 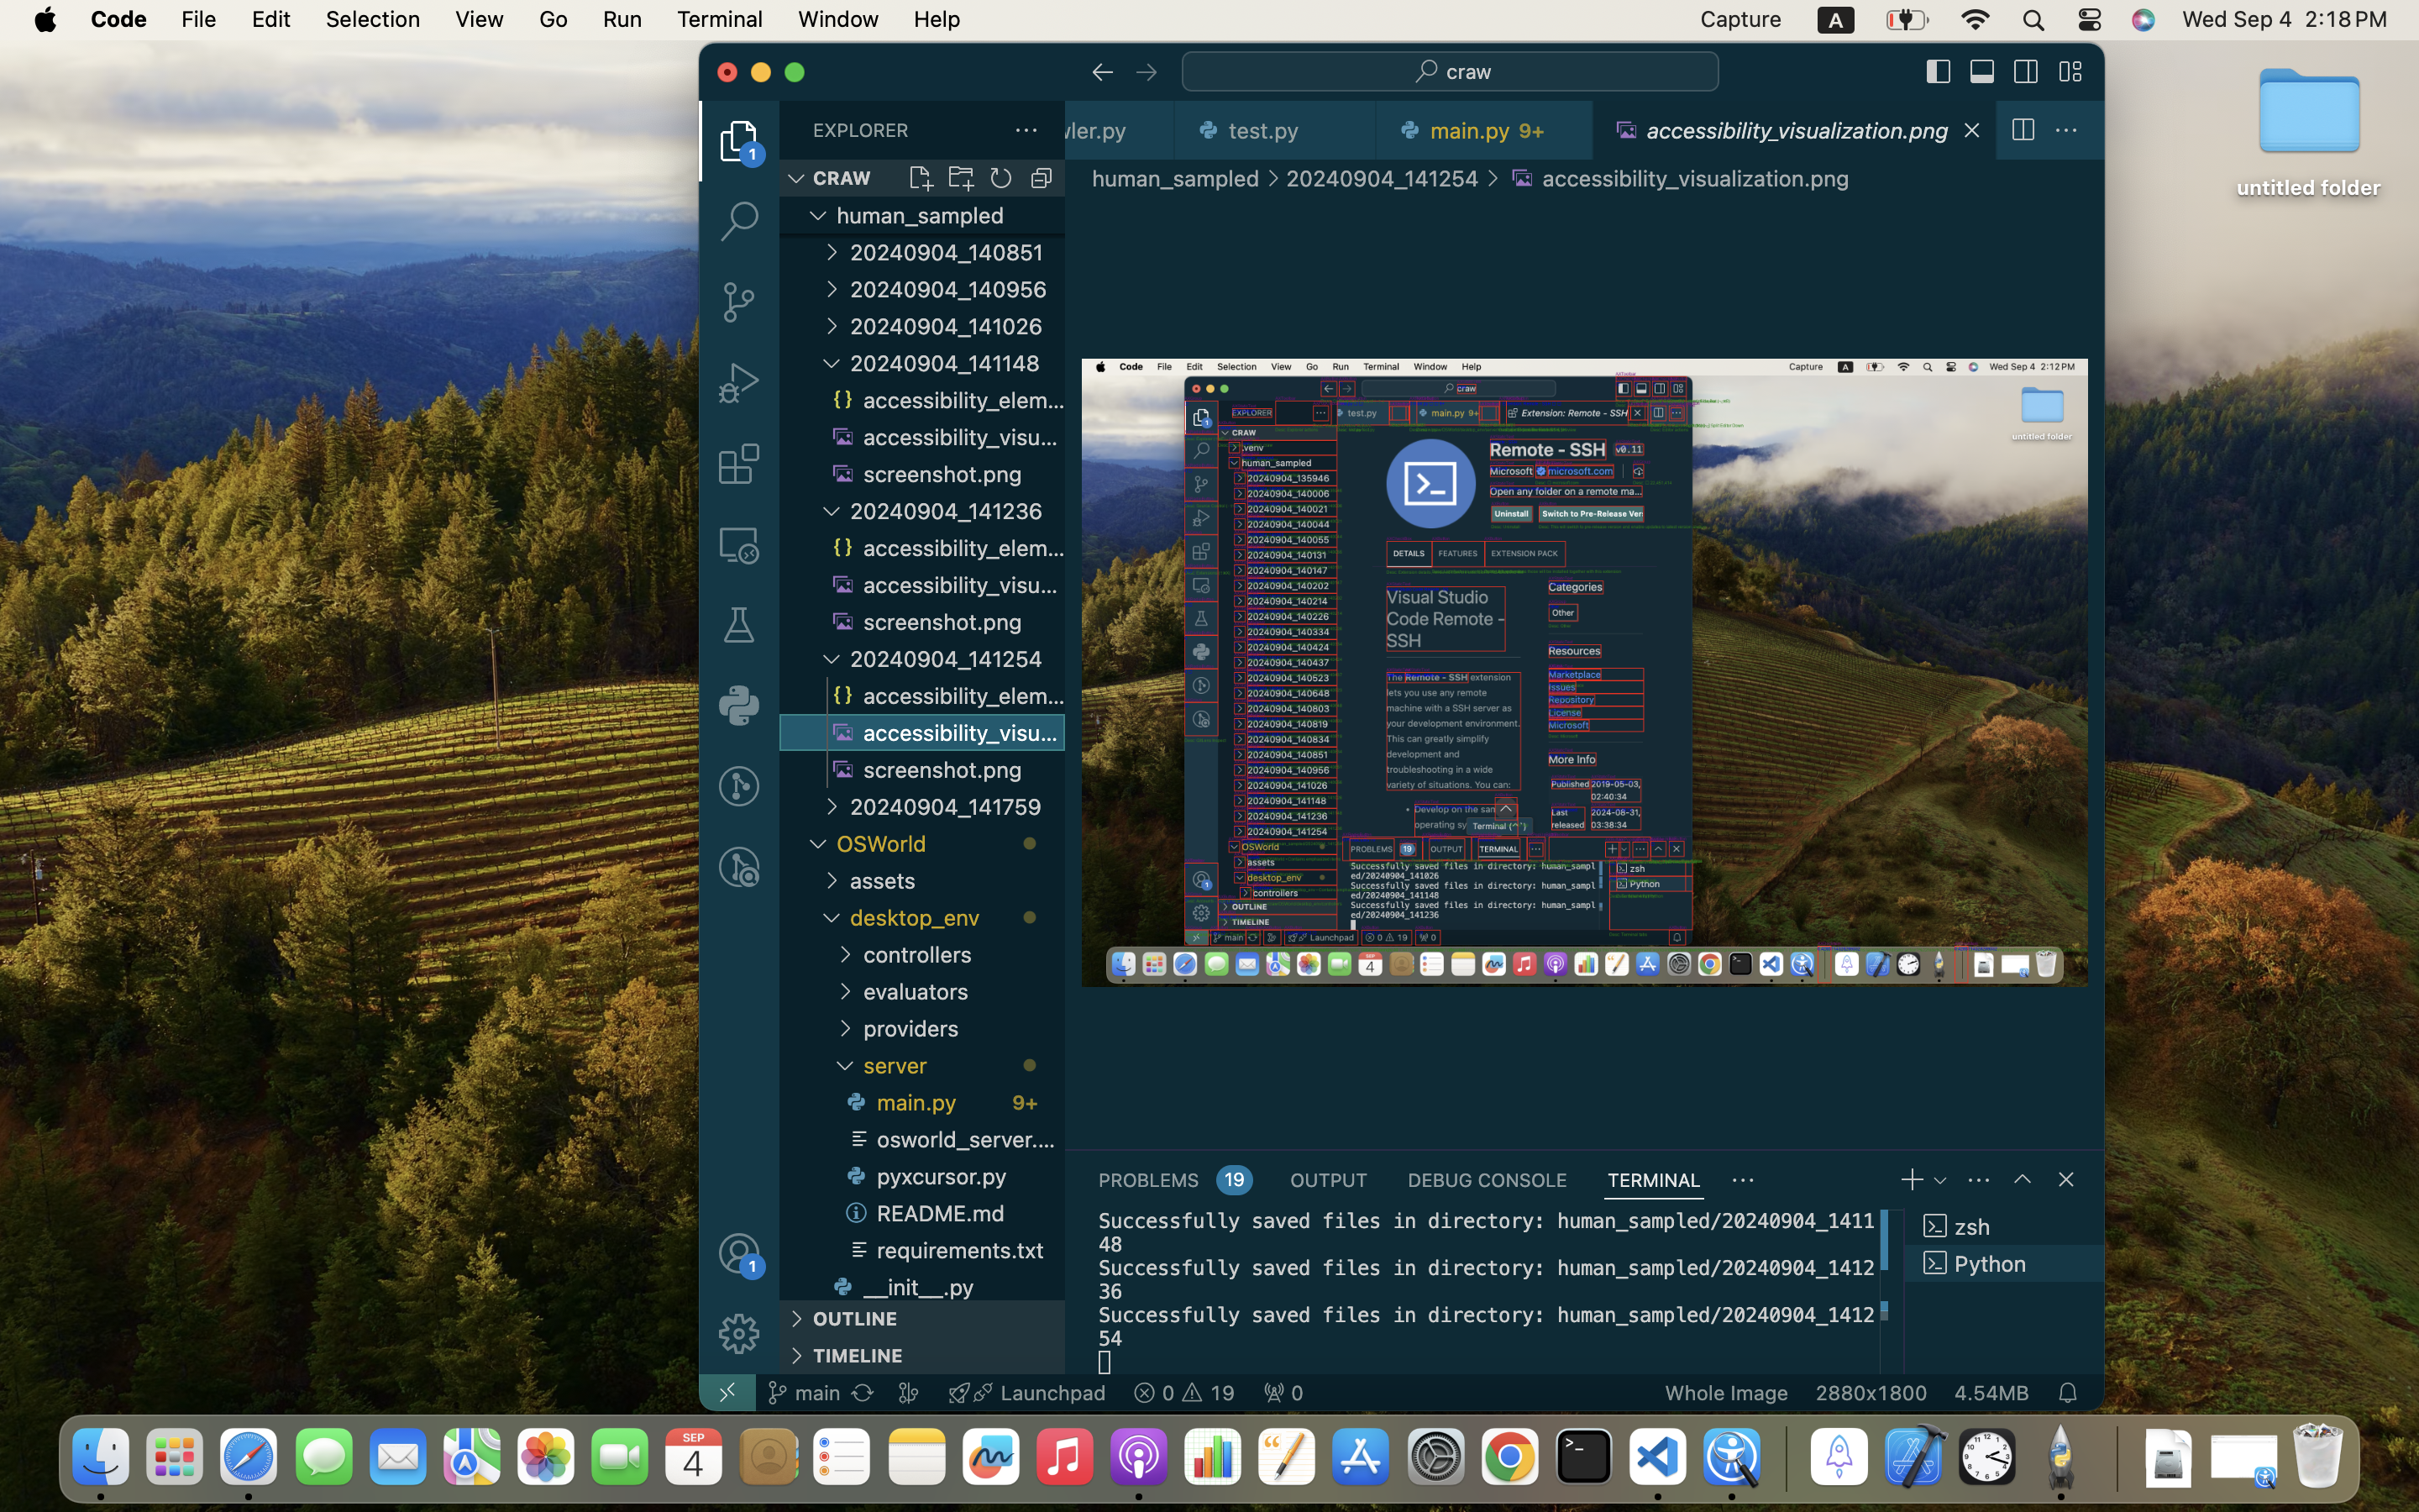 What do you see at coordinates (964, 991) in the screenshot?
I see `evaluators` at bounding box center [964, 991].